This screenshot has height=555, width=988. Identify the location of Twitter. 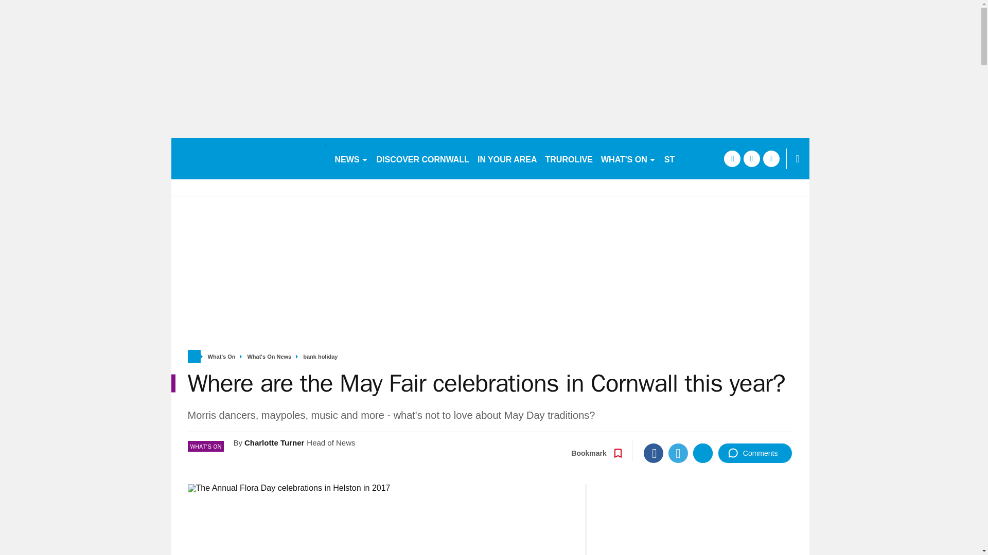
(678, 453).